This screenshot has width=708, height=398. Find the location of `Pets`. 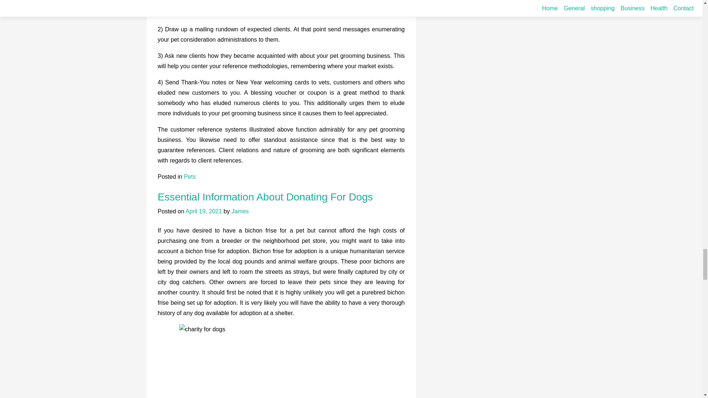

Pets is located at coordinates (190, 177).